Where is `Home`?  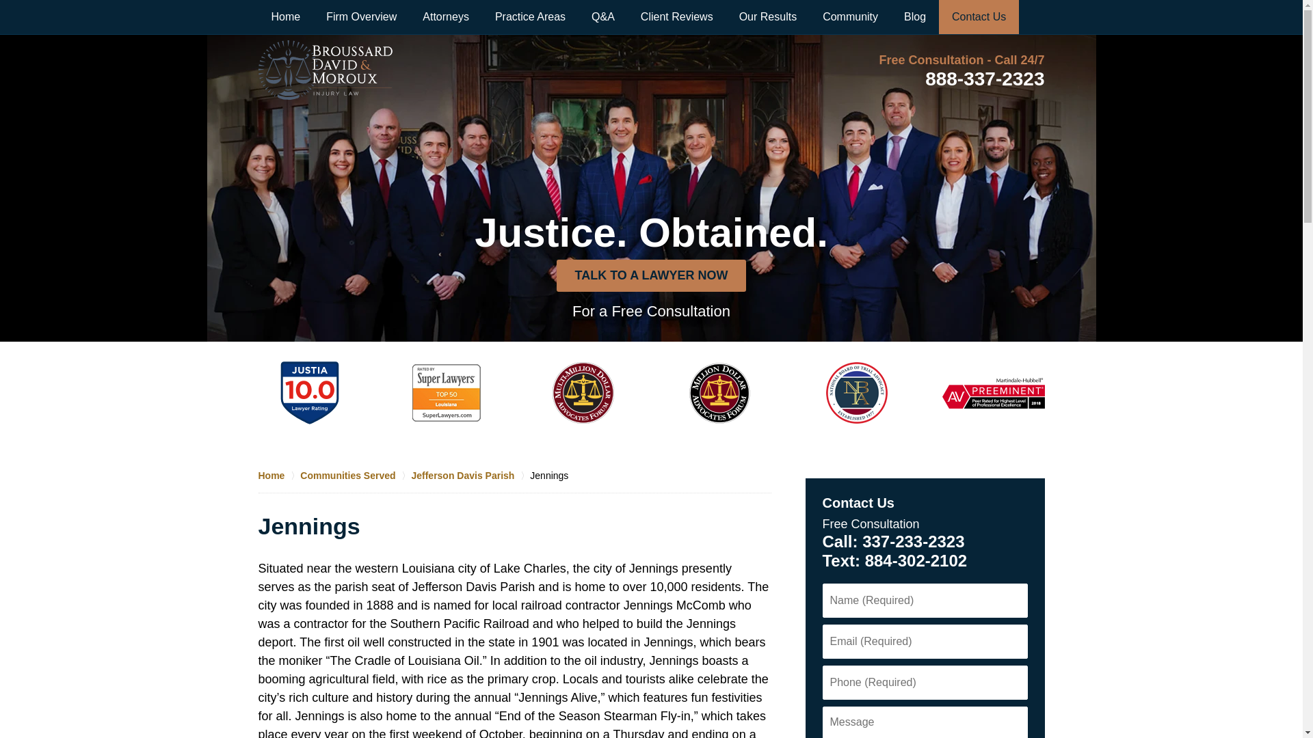 Home is located at coordinates (286, 16).